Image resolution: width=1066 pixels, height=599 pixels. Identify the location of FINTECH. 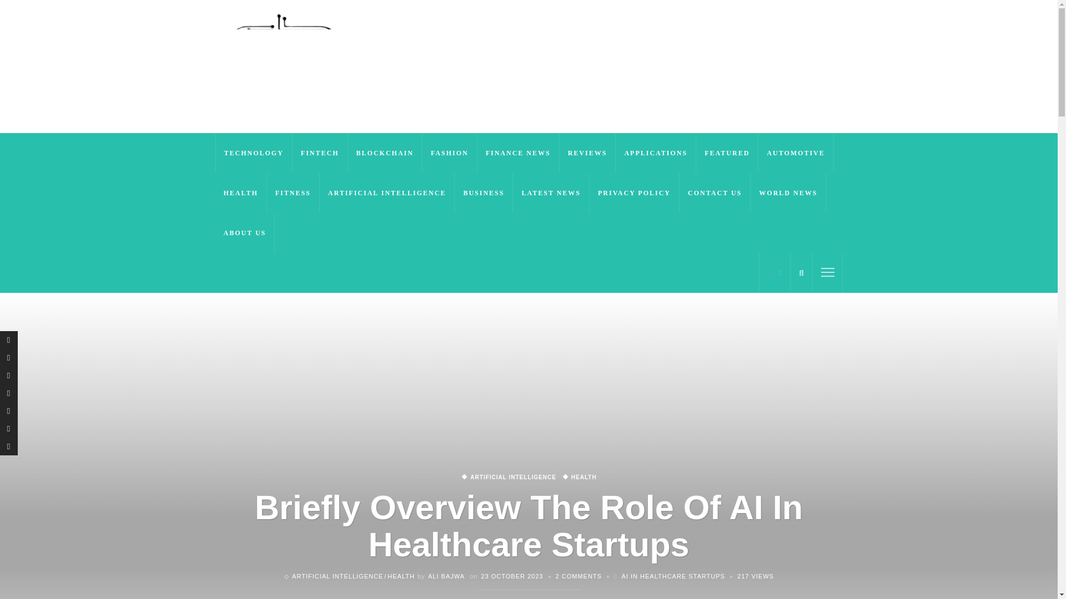
(320, 153).